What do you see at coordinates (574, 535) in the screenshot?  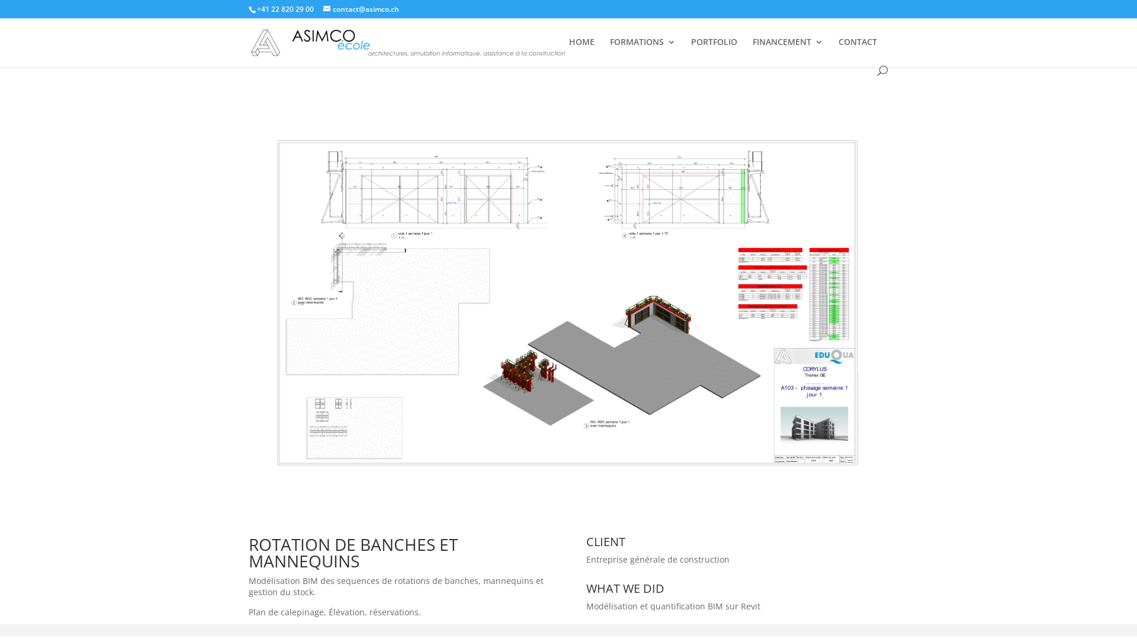 I see `6` at bounding box center [574, 535].